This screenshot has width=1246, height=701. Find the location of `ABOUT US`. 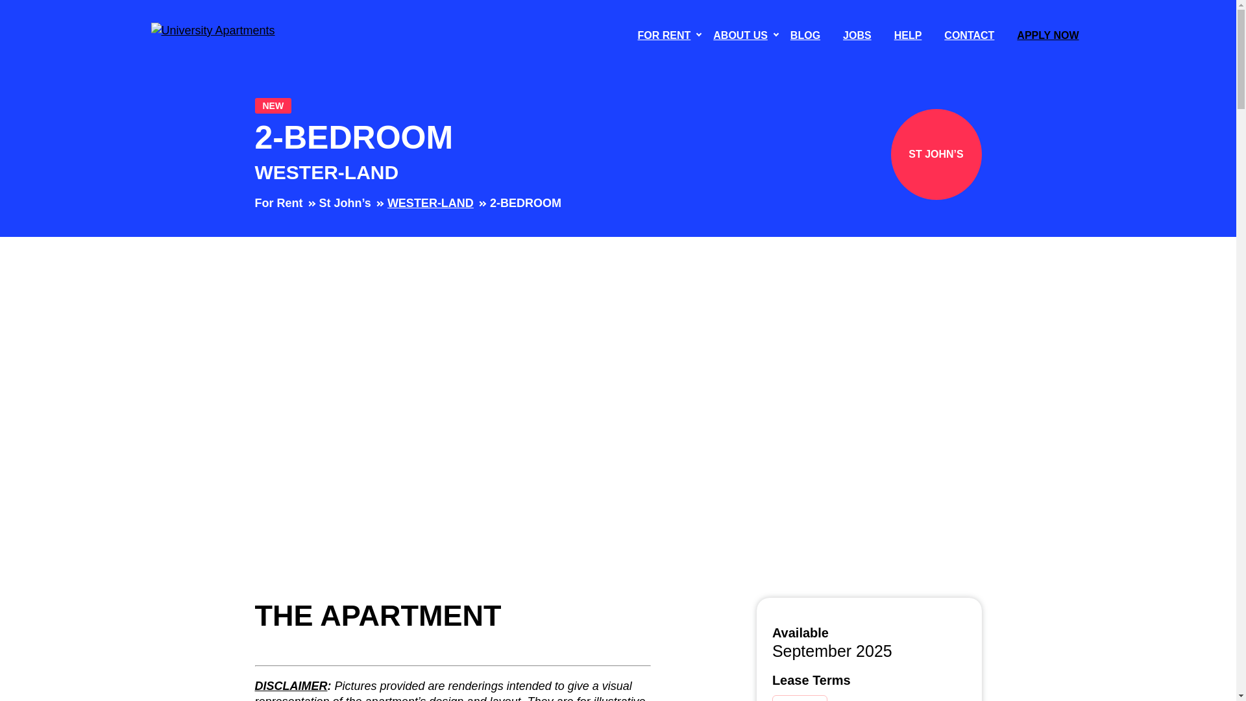

ABOUT US is located at coordinates (740, 35).